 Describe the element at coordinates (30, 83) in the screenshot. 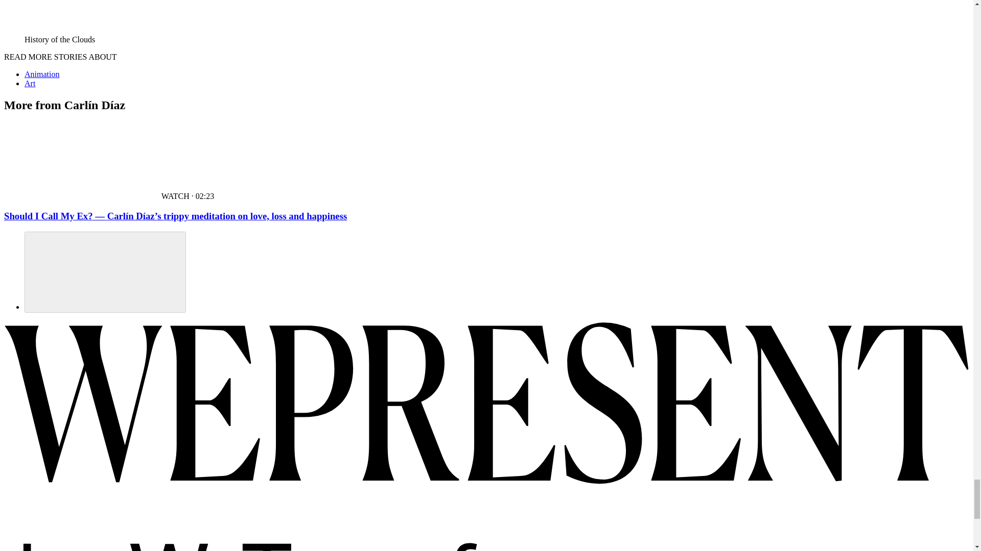

I see `Art` at that location.